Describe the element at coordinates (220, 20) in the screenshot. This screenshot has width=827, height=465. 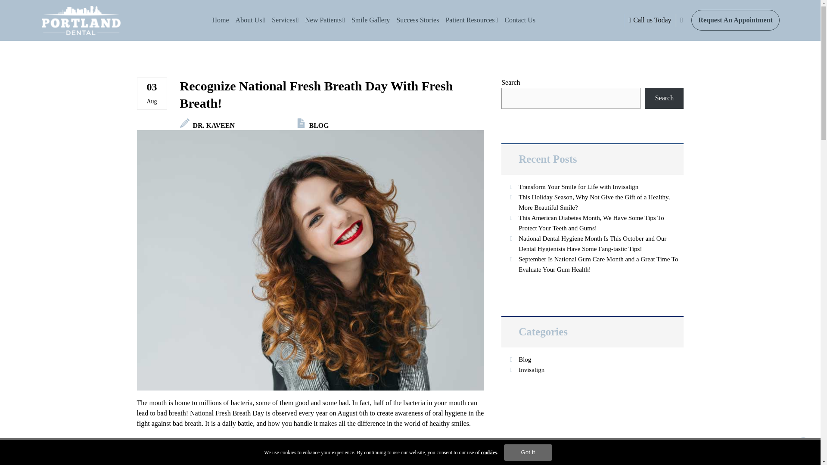
I see `Home` at that location.